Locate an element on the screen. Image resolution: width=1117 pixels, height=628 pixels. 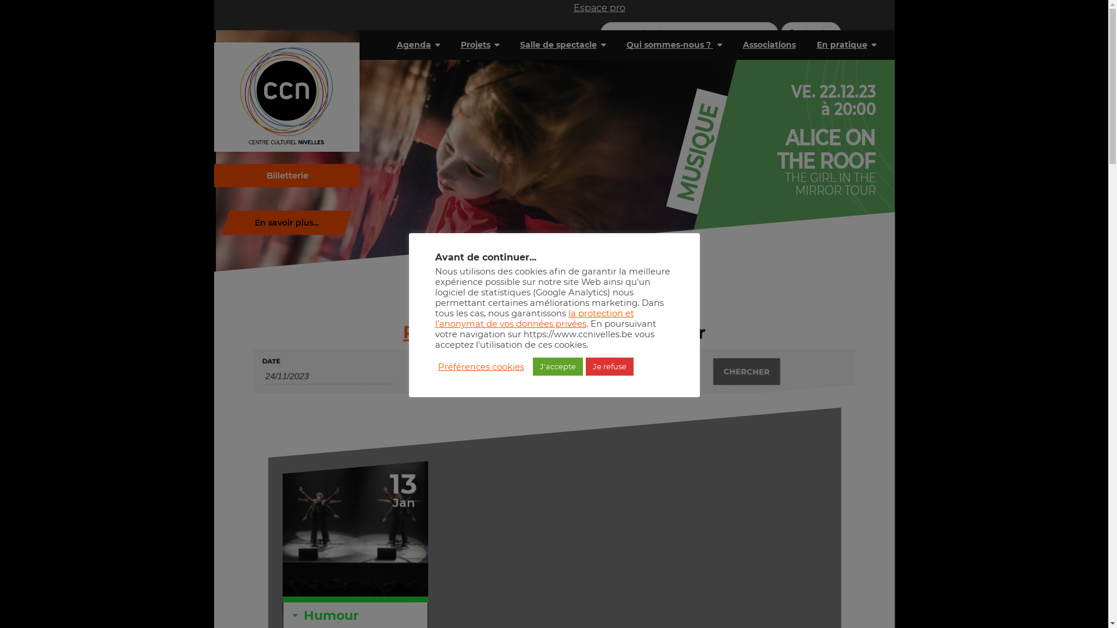
Billetterie is located at coordinates (287, 176).